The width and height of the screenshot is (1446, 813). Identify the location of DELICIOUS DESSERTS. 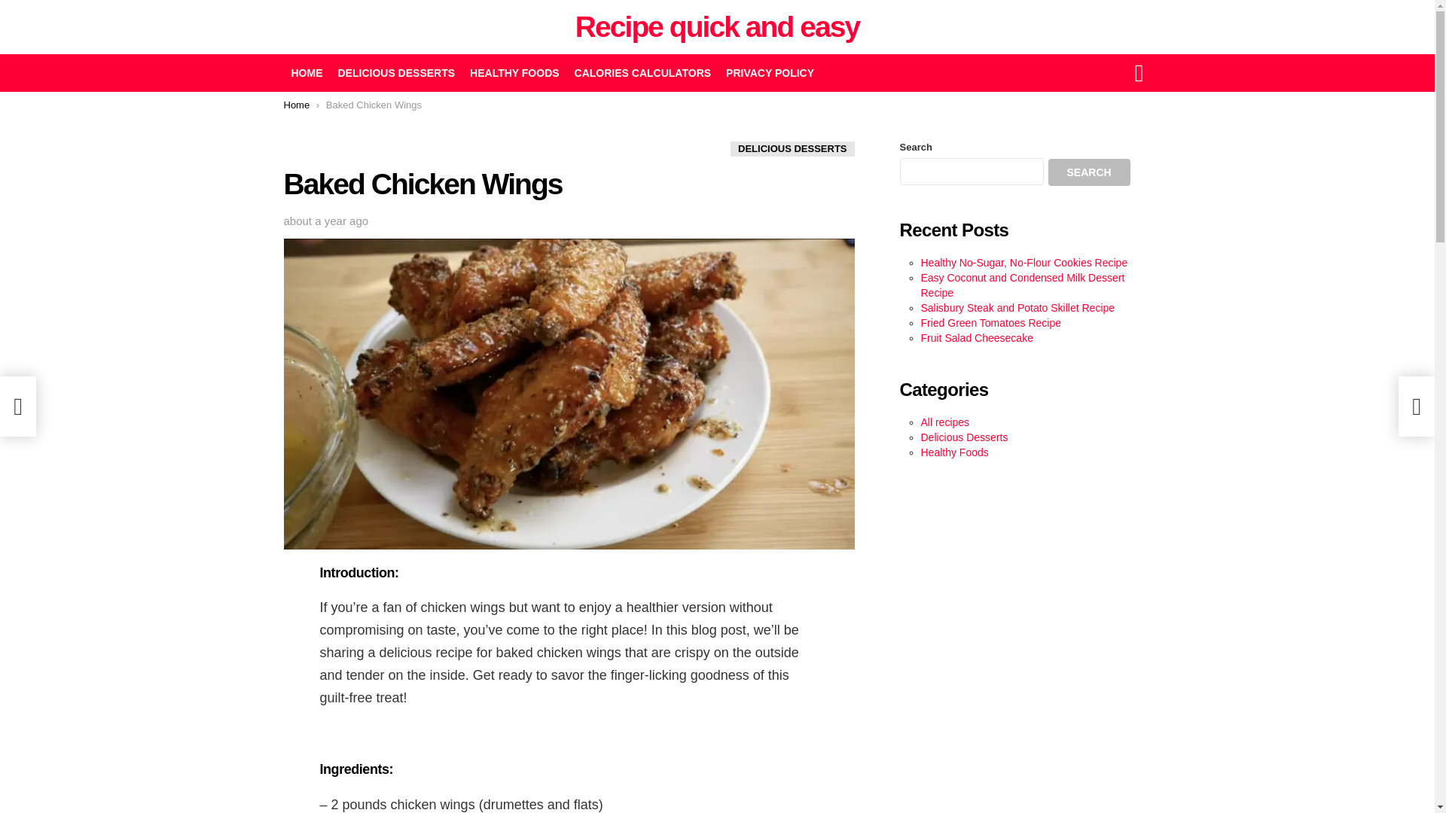
(792, 149).